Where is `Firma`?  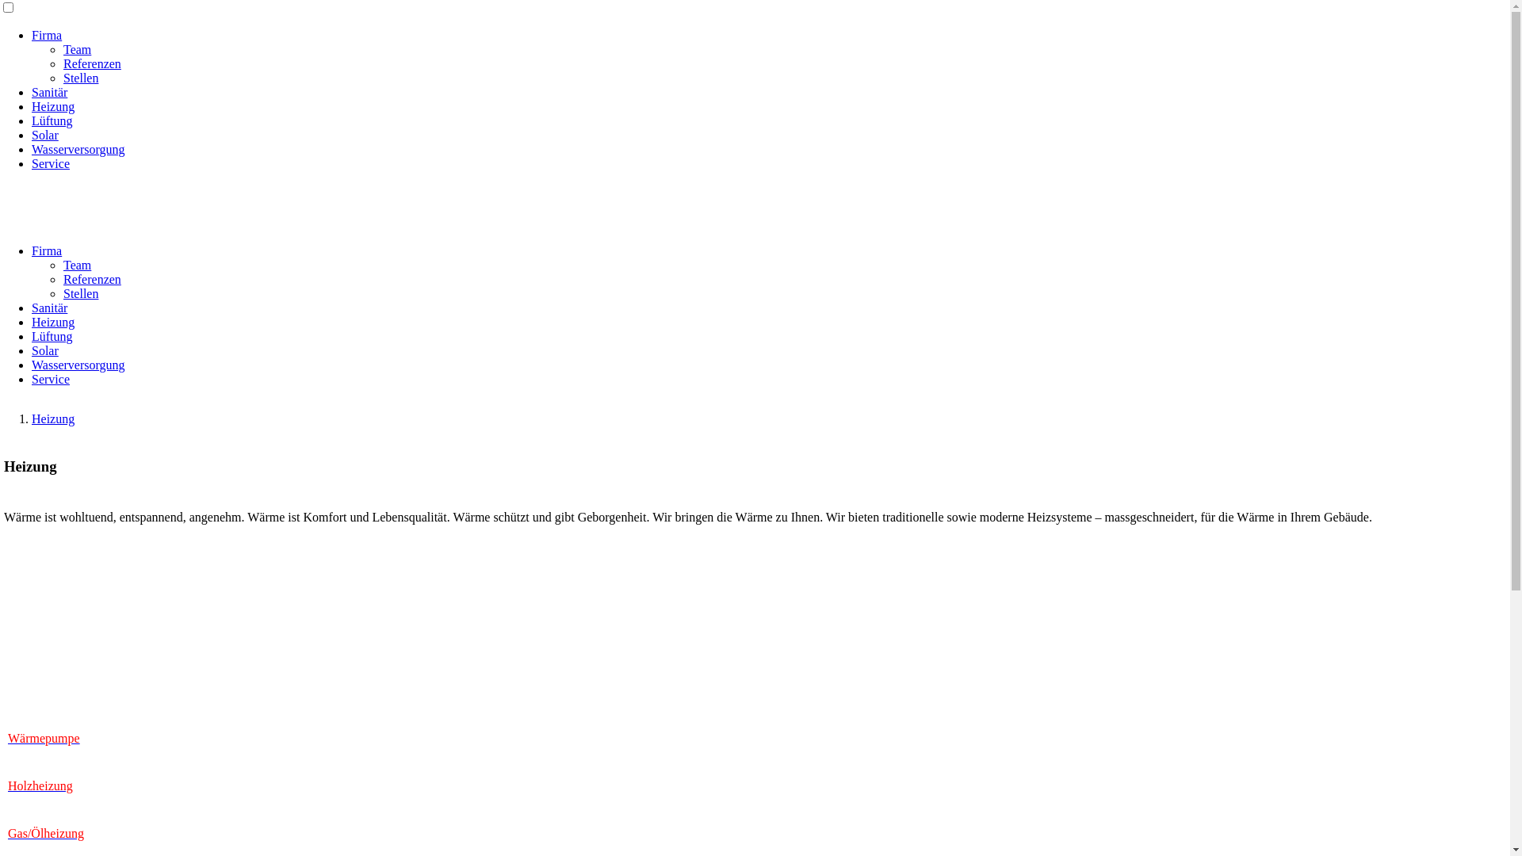 Firma is located at coordinates (47, 35).